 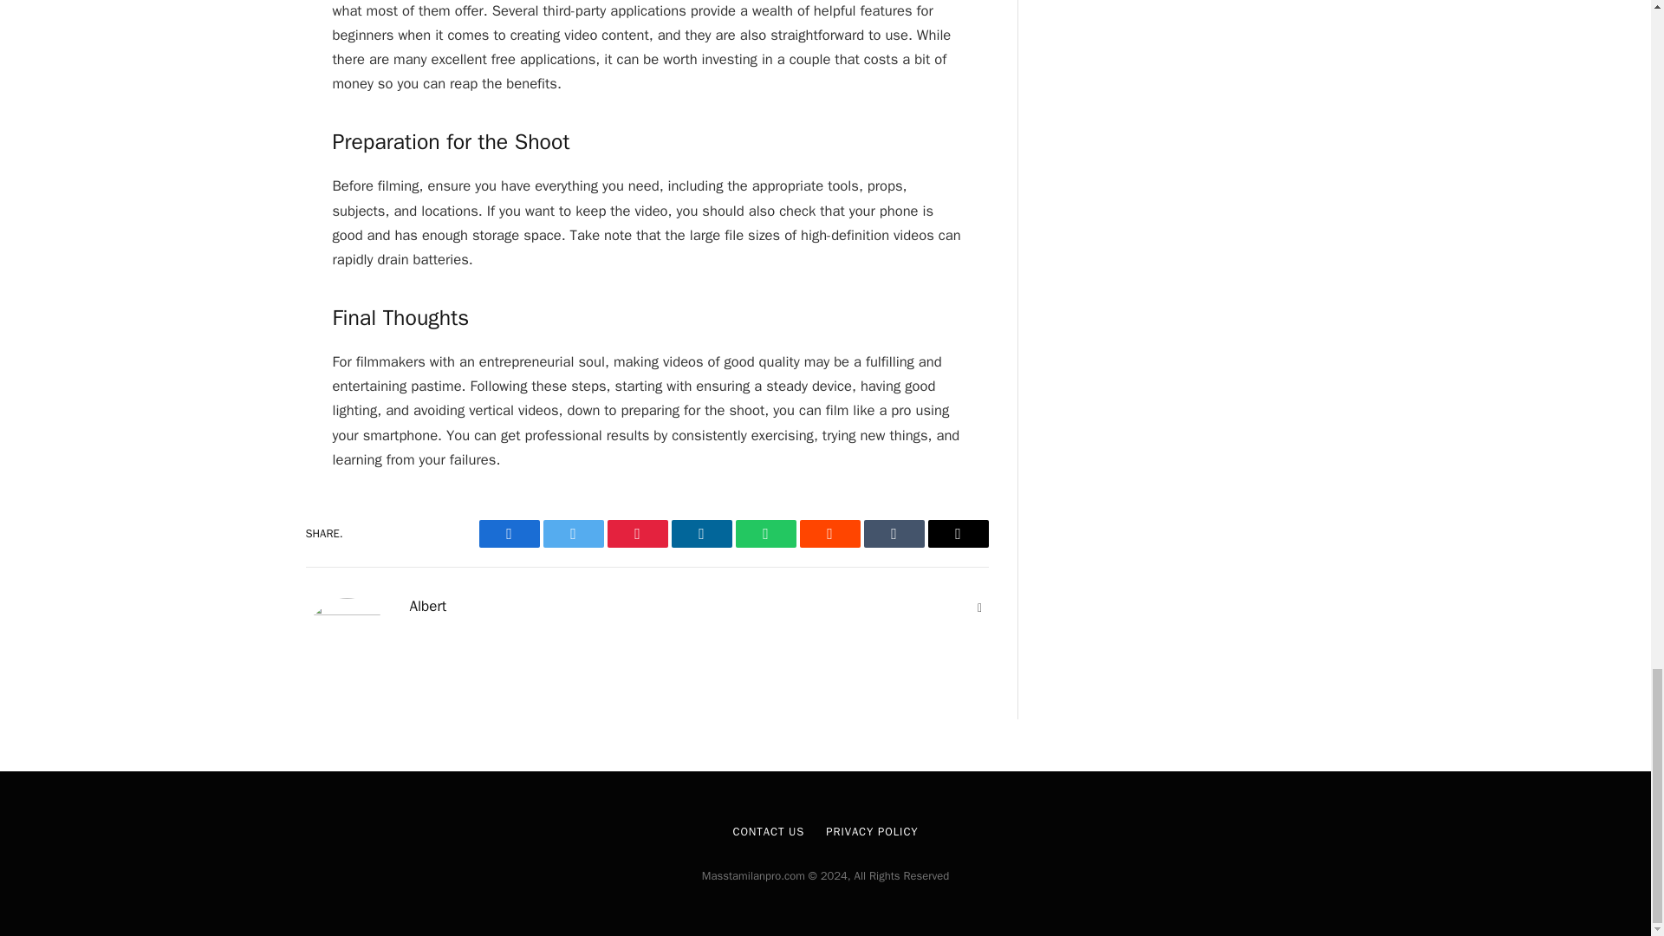 What do you see at coordinates (829, 534) in the screenshot?
I see `Reddit` at bounding box center [829, 534].